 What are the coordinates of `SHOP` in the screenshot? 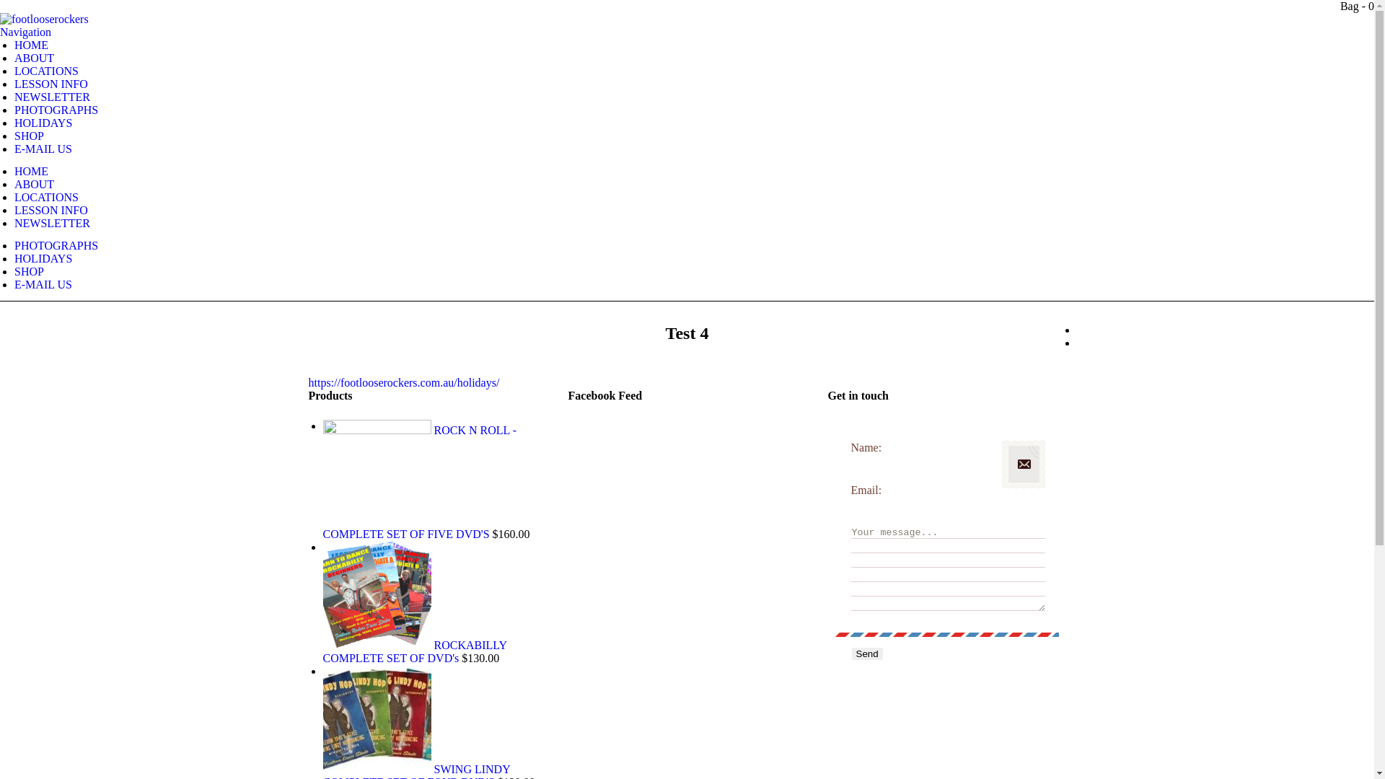 It's located at (29, 271).